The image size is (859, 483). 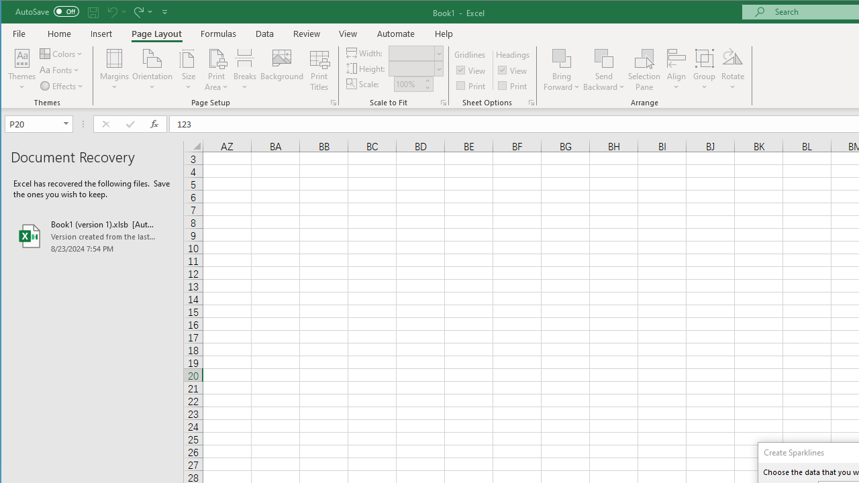 I want to click on More, so click(x=427, y=80).